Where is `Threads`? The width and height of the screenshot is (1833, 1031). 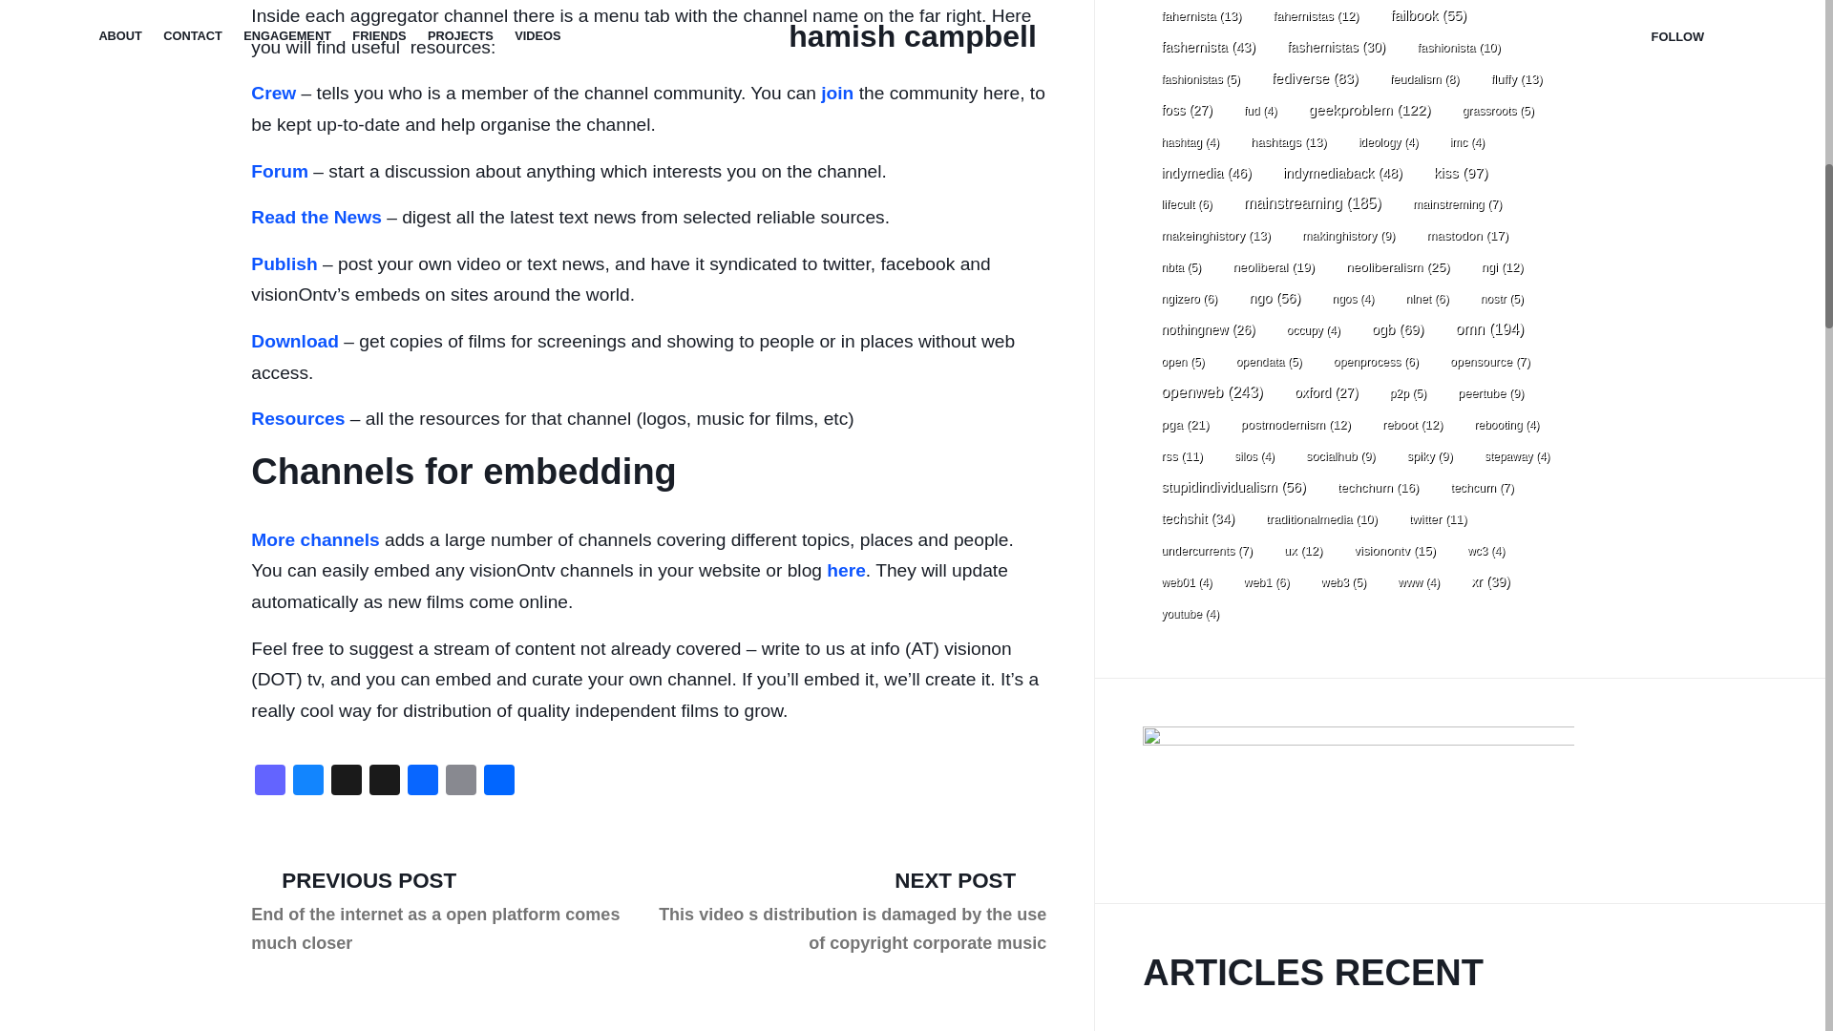
Threads is located at coordinates (346, 783).